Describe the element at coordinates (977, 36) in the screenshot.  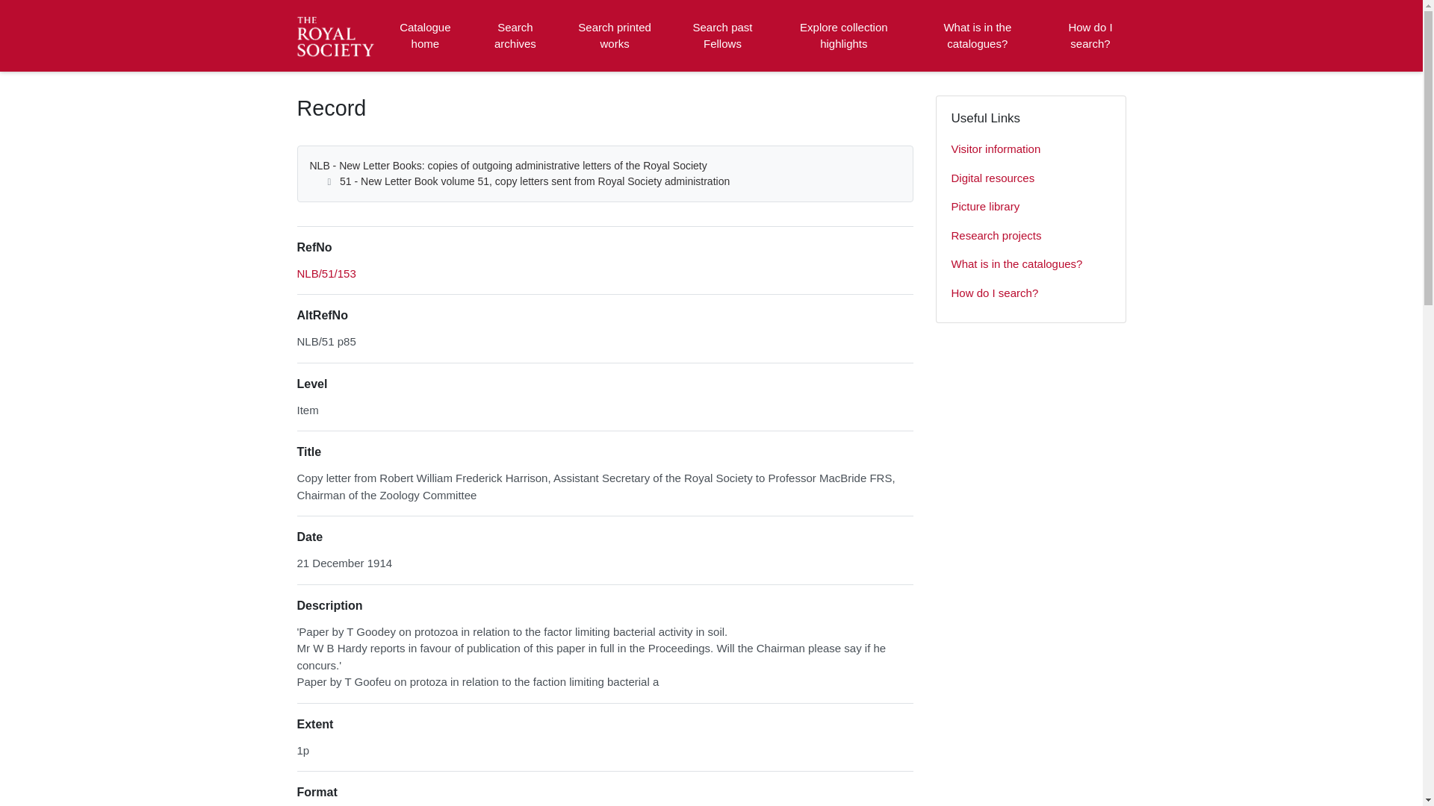
I see `What is in the catalogues?` at that location.